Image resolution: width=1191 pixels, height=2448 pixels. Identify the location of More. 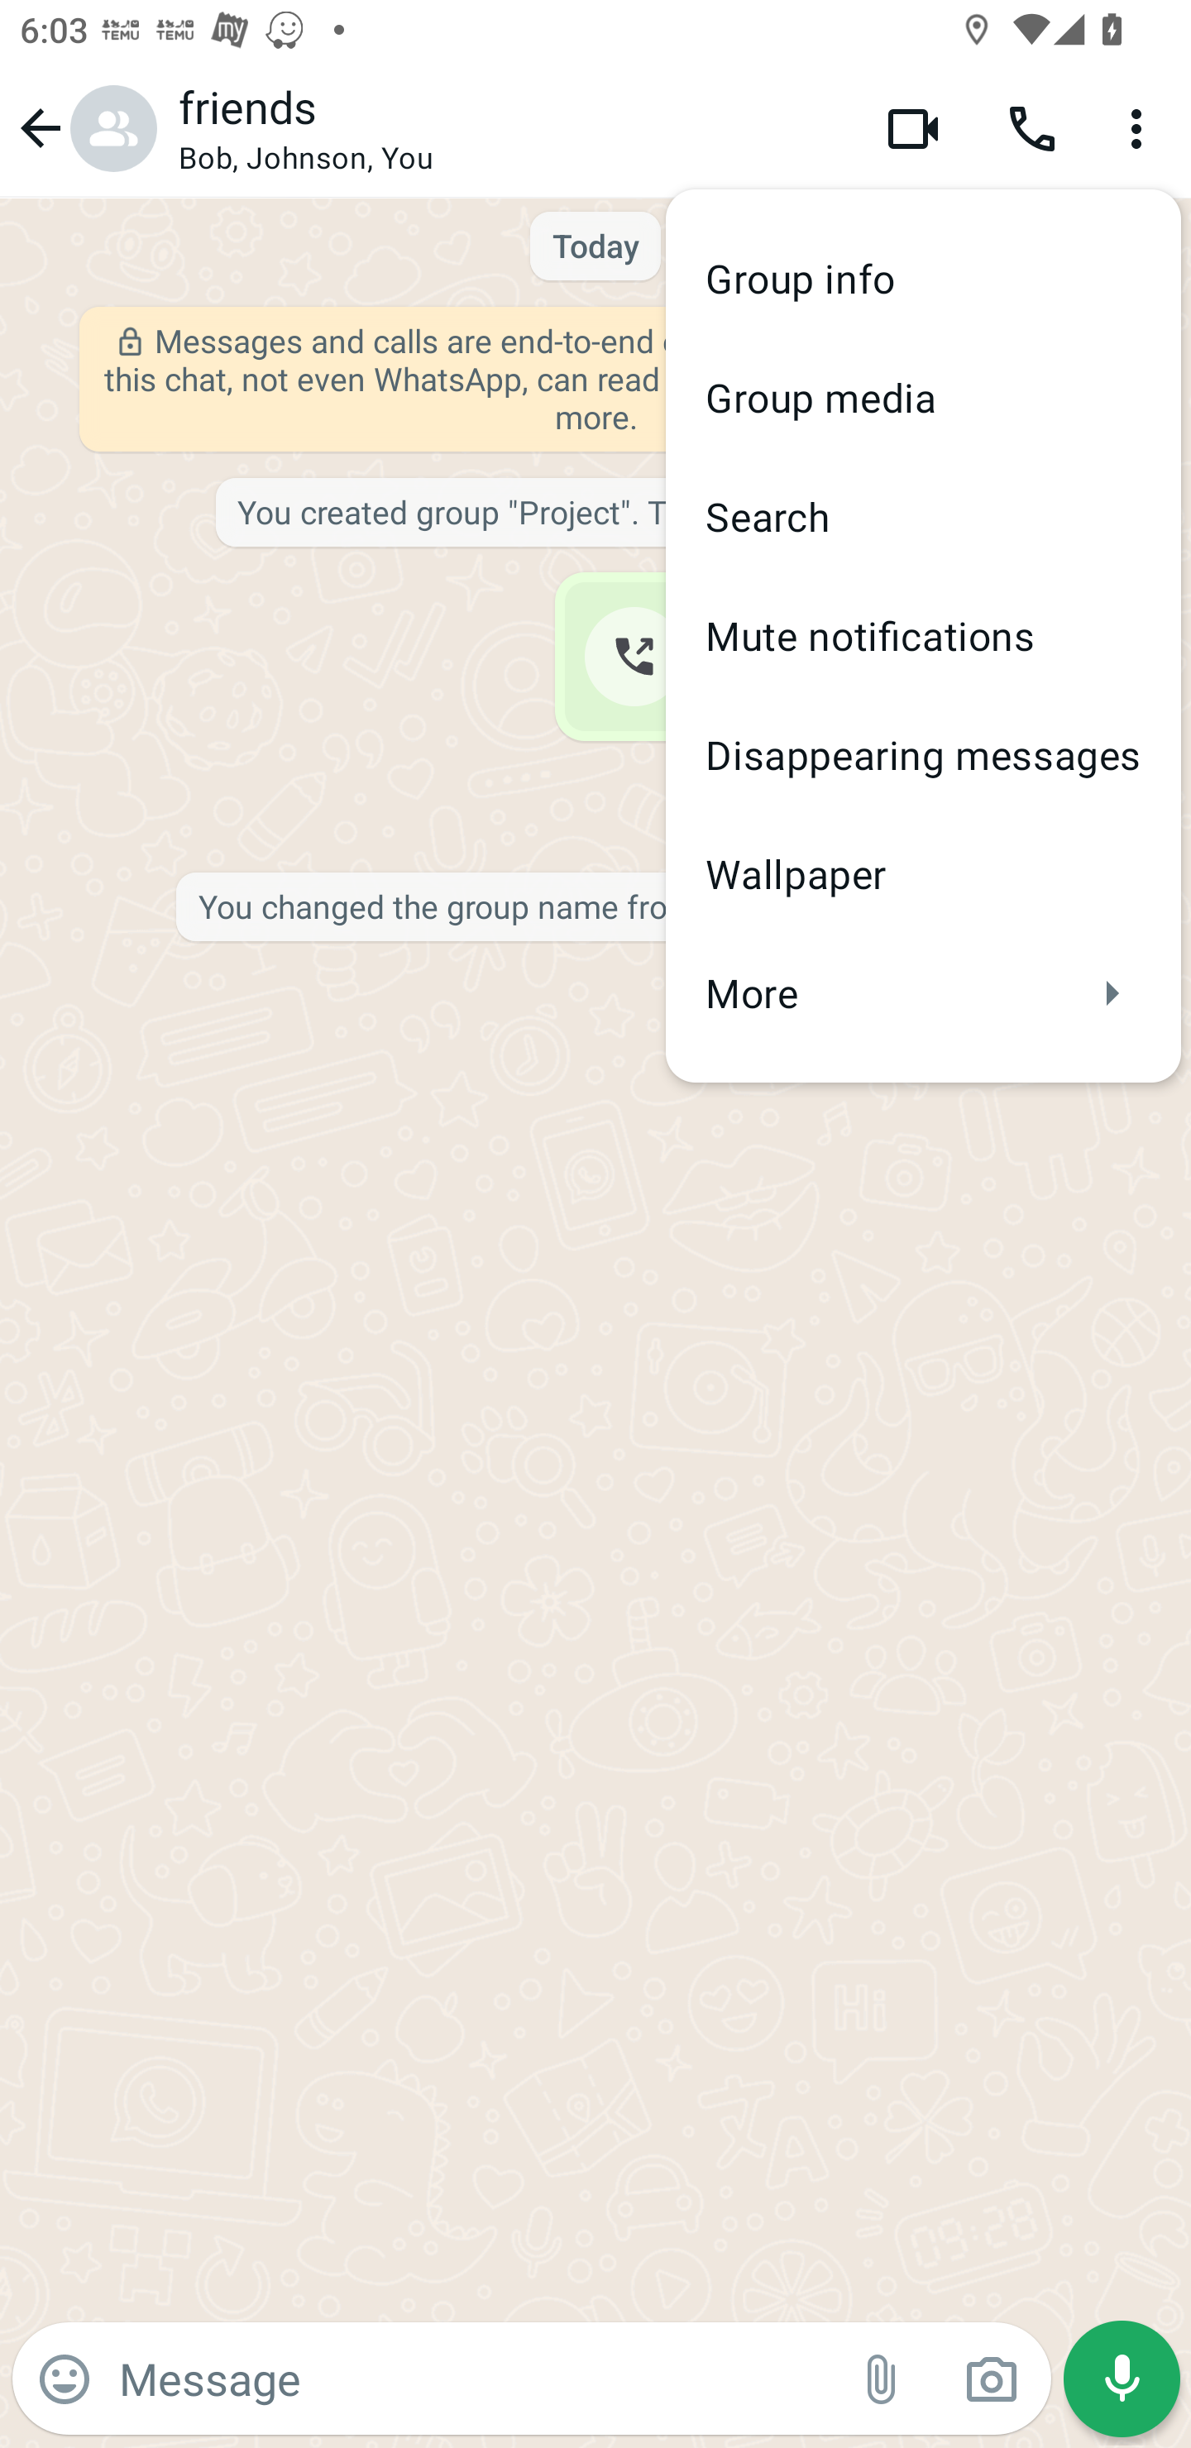
(923, 992).